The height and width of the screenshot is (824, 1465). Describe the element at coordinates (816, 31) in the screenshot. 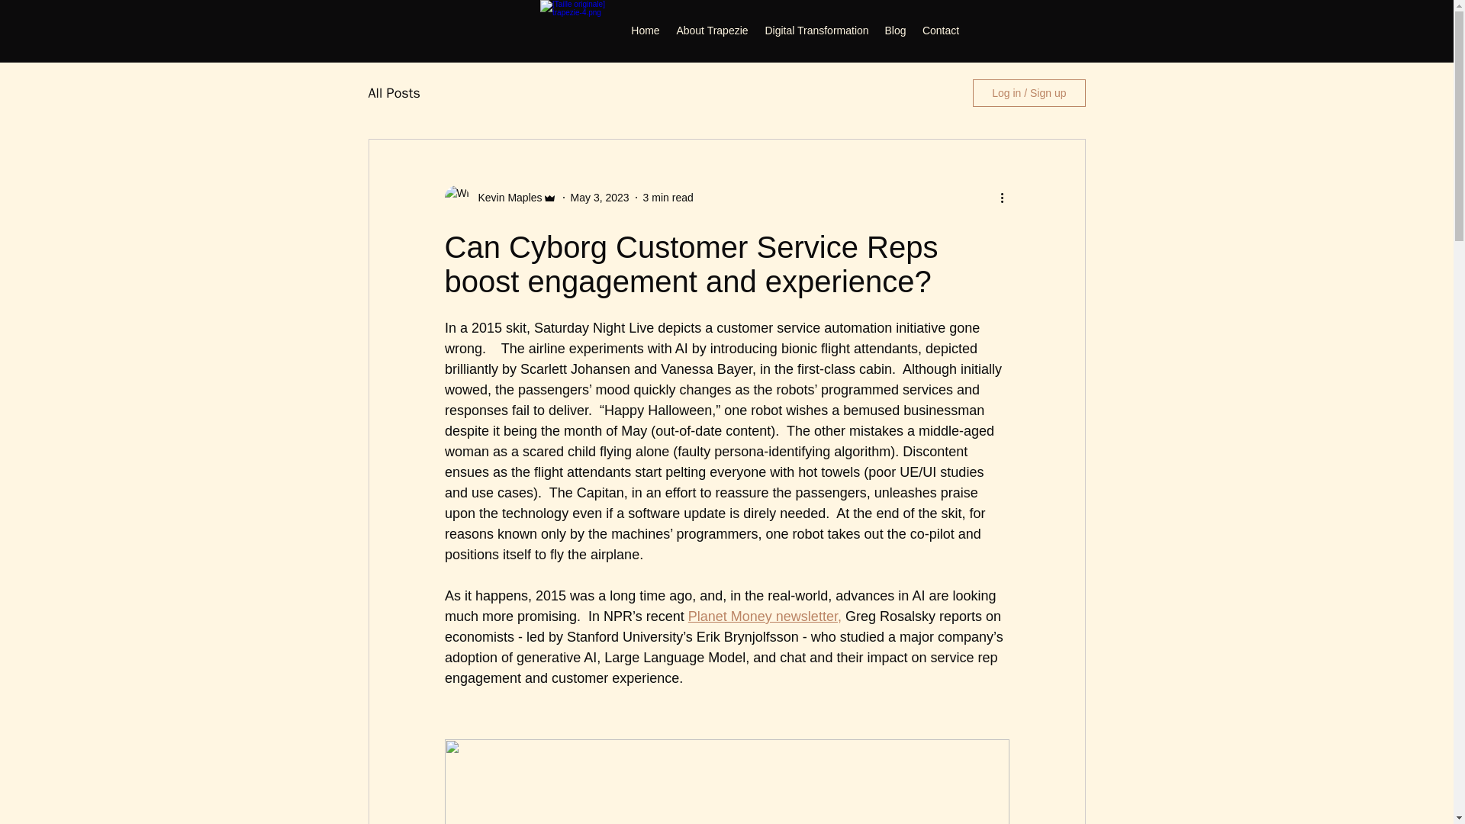

I see `Digital Transformation` at that location.